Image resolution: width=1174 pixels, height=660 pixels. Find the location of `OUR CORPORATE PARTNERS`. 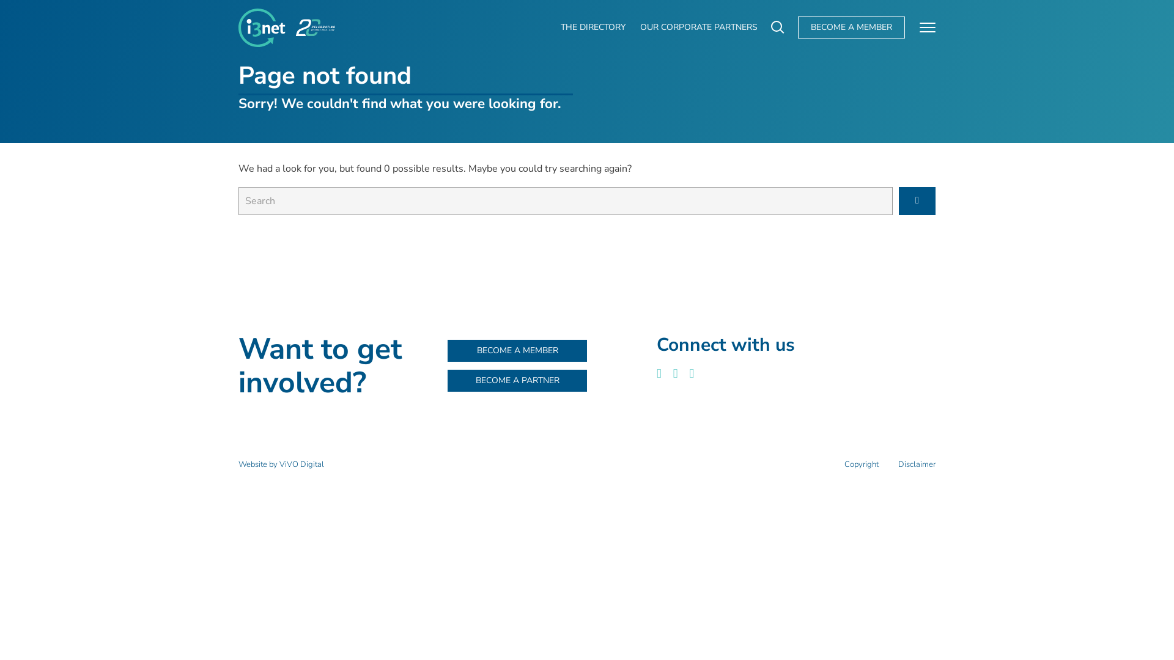

OUR CORPORATE PARTNERS is located at coordinates (699, 28).